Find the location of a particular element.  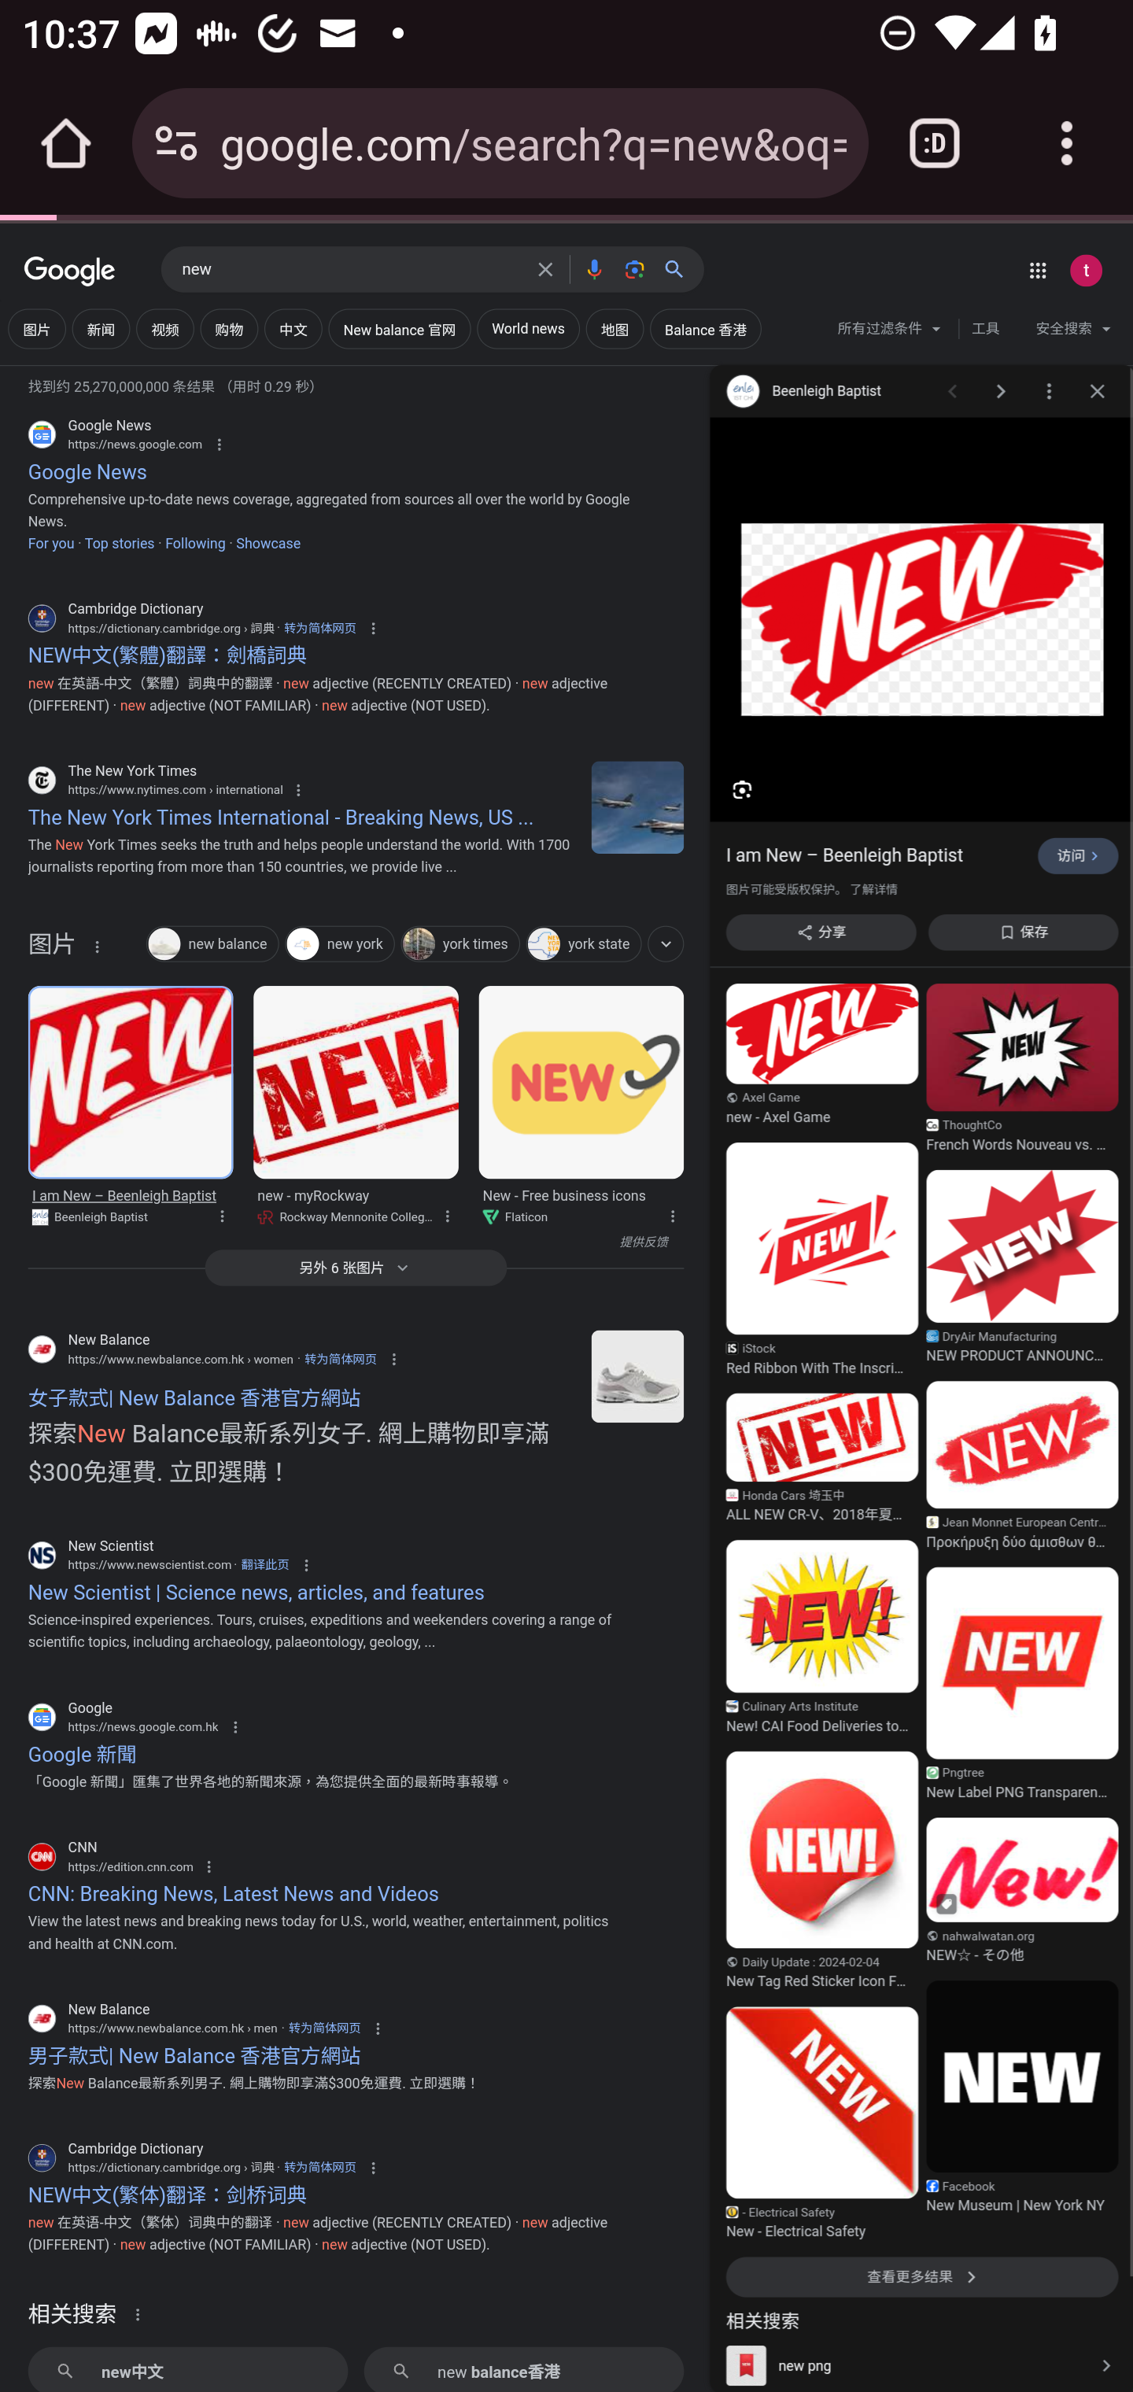

翻译此页 is located at coordinates (264, 1564).